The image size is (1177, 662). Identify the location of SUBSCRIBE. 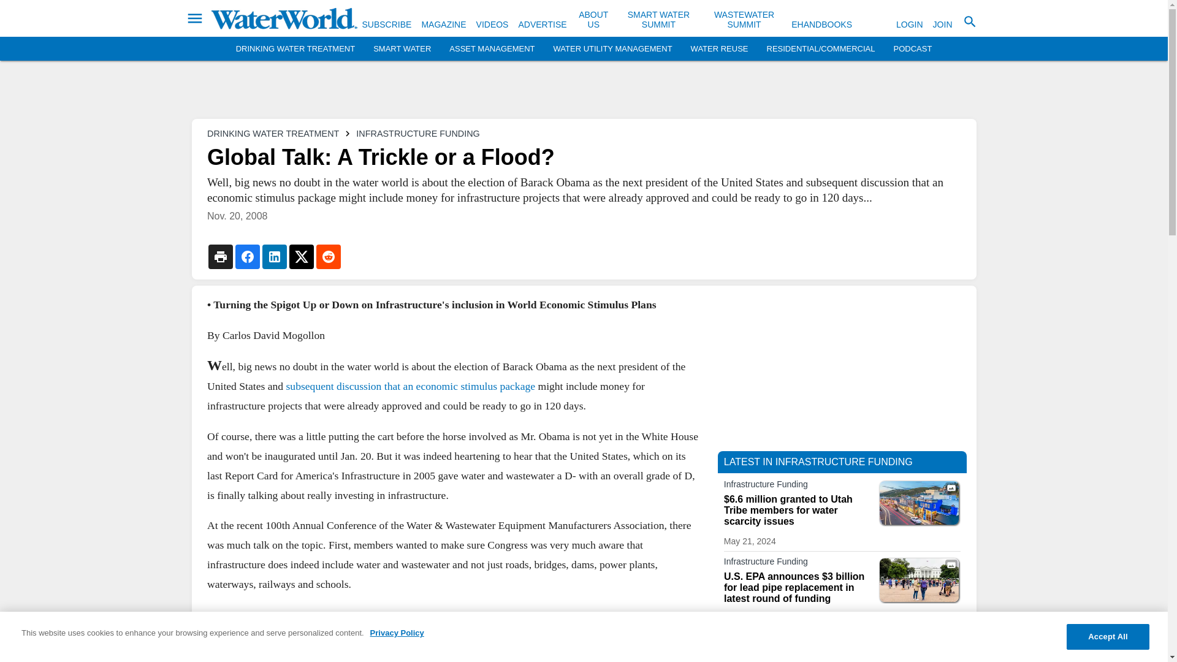
(386, 25).